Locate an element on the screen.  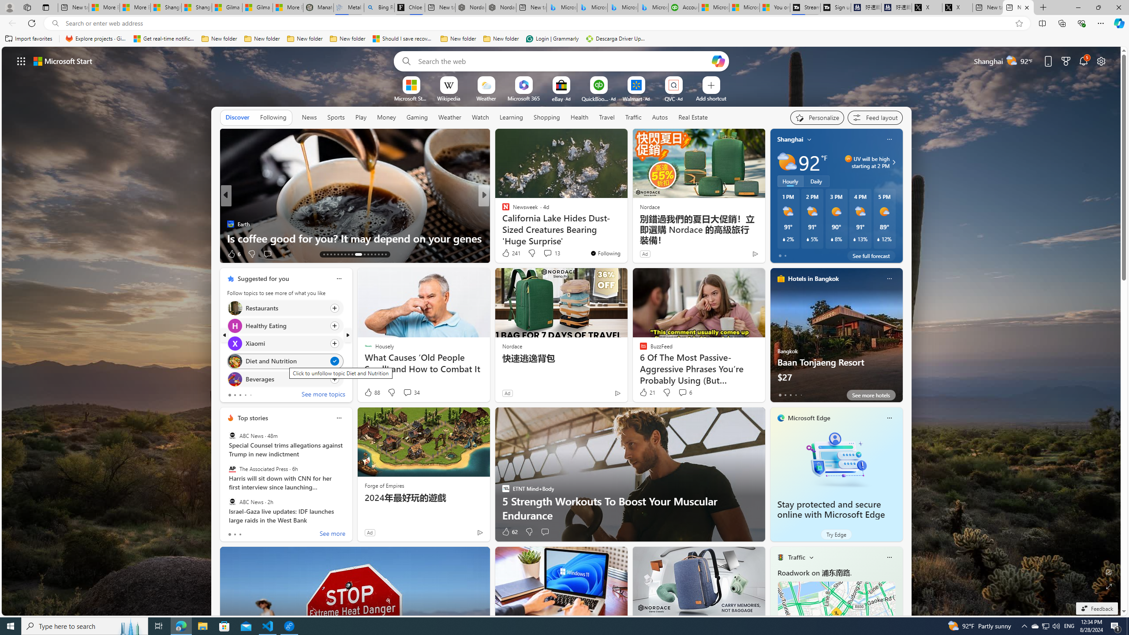
16 Like is located at coordinates (506, 254).